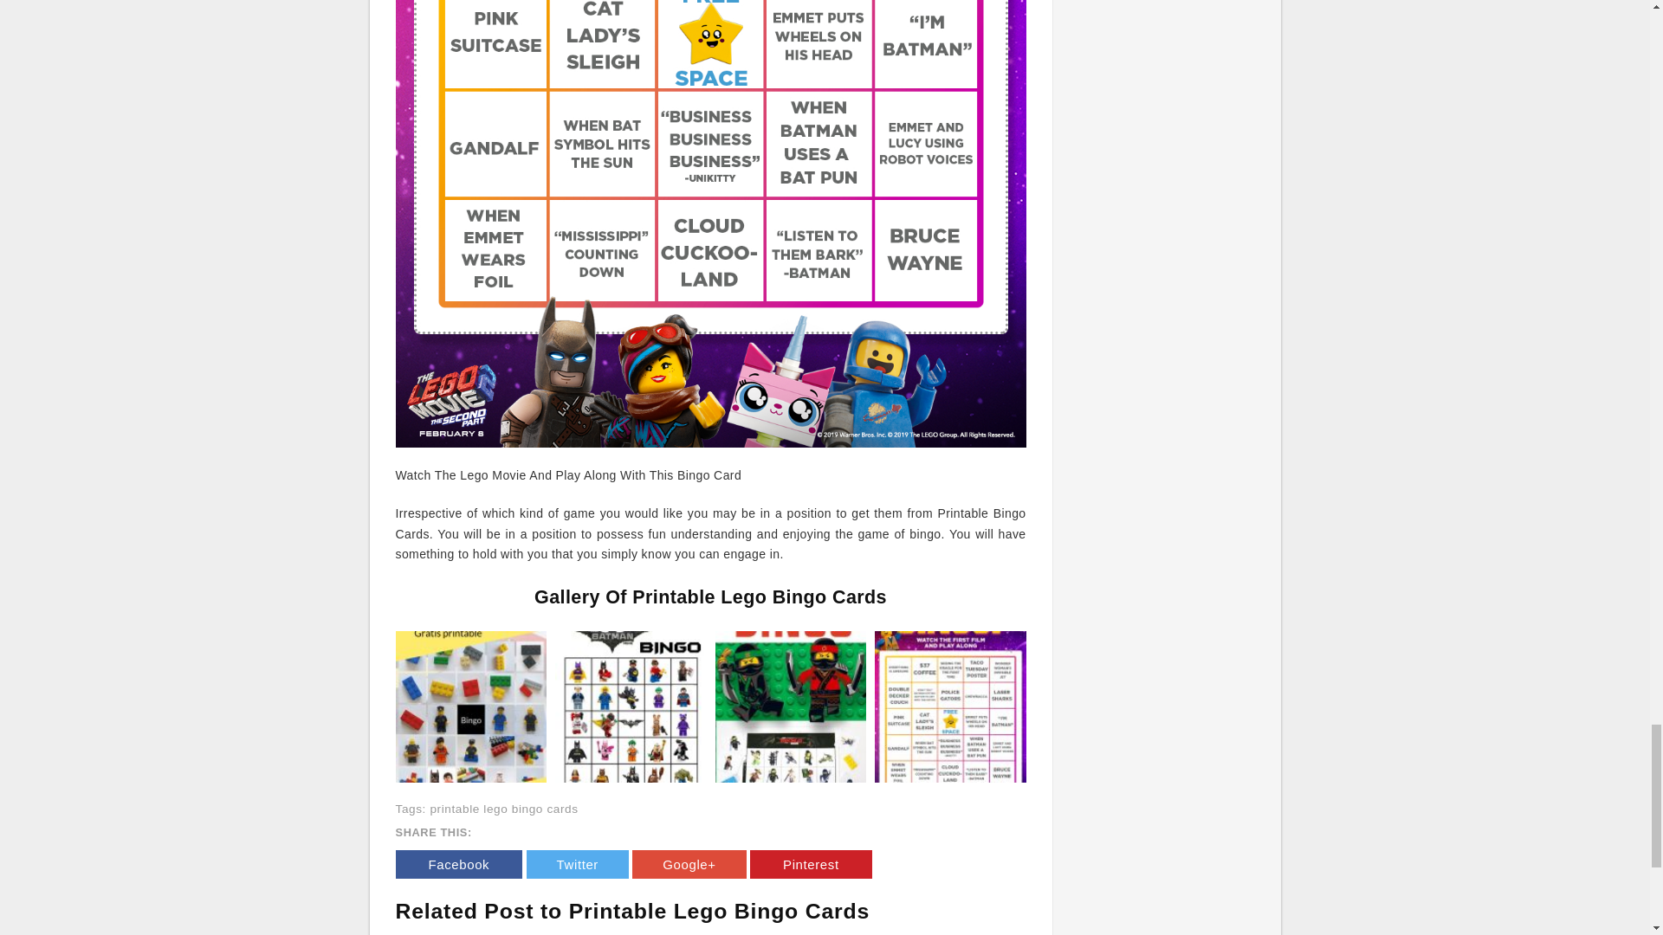 This screenshot has height=935, width=1663. I want to click on Pinterest, so click(811, 864).